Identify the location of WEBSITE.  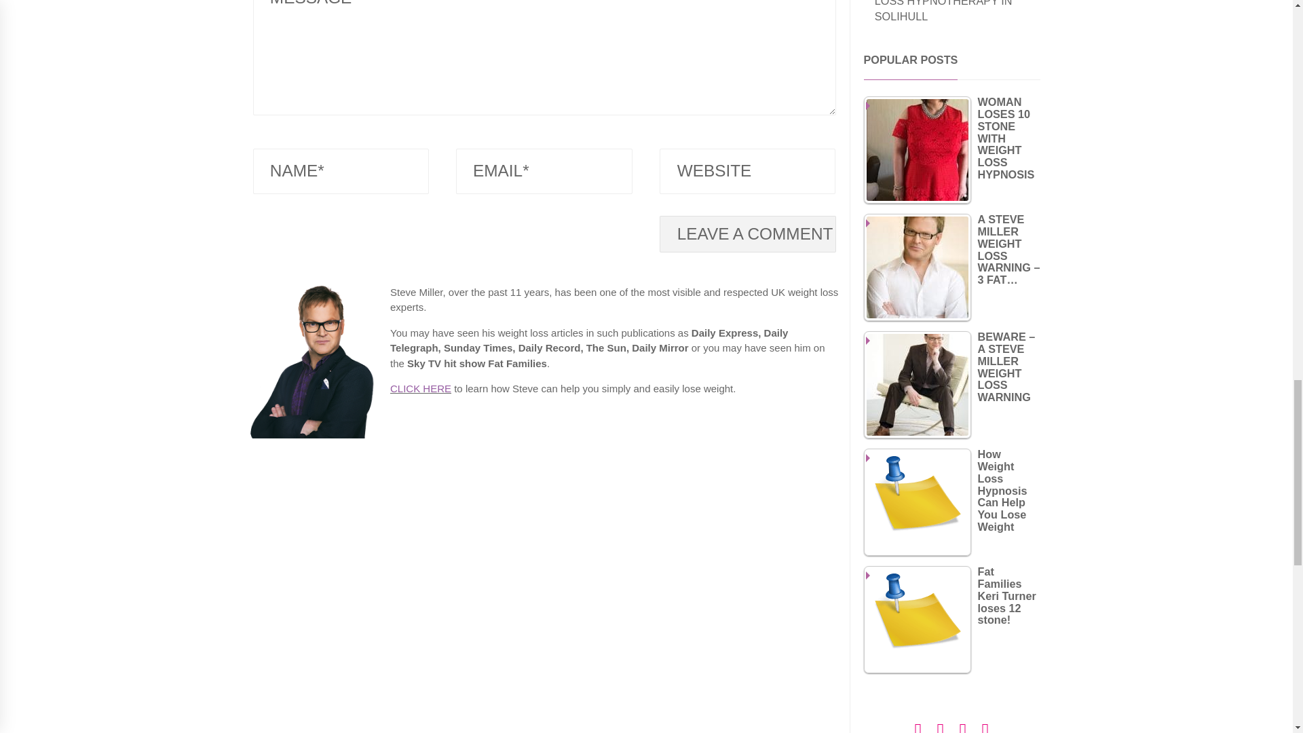
(747, 171).